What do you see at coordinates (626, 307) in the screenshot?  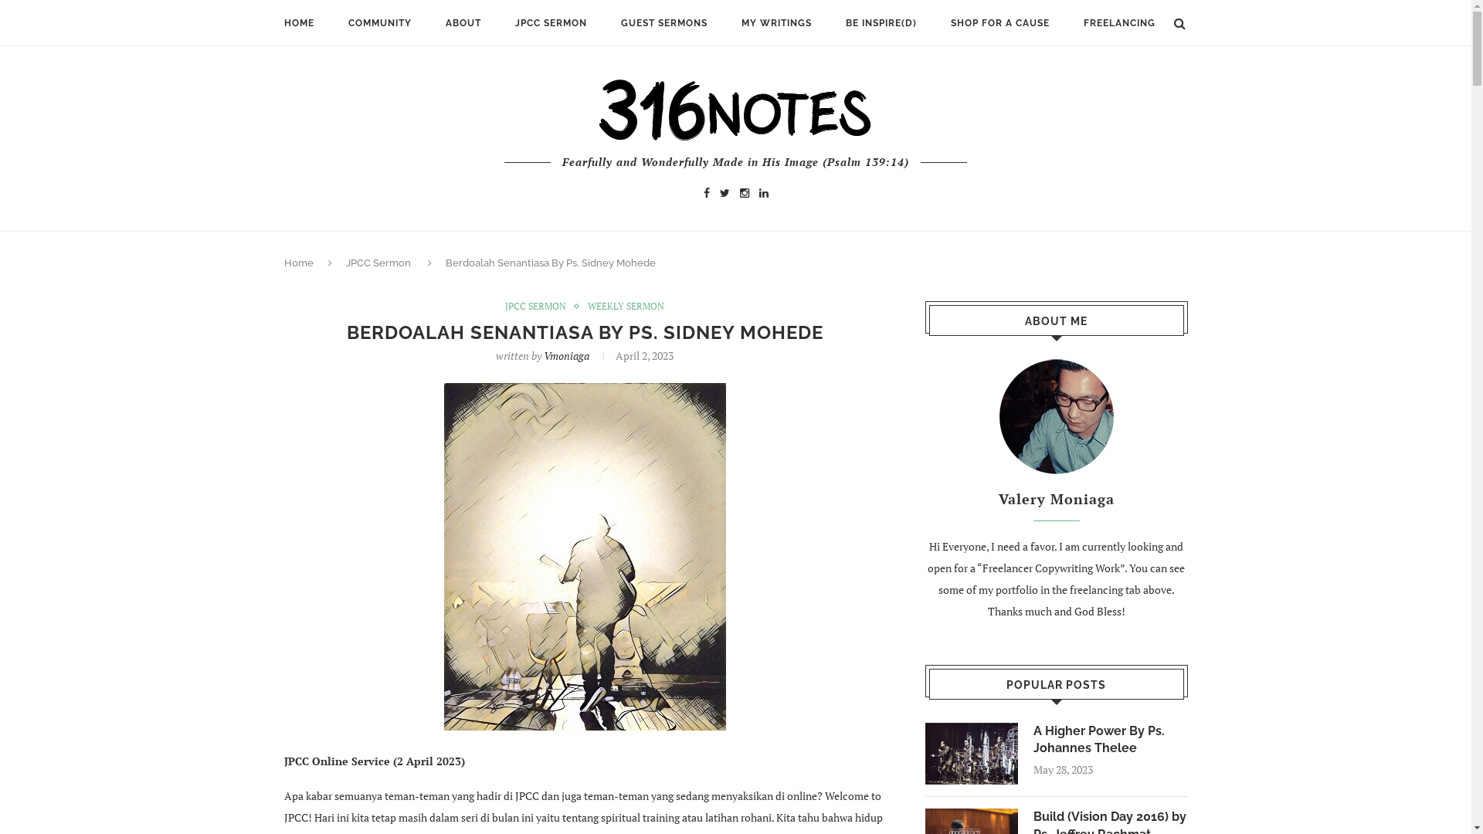 I see `WEEKLY SERMON` at bounding box center [626, 307].